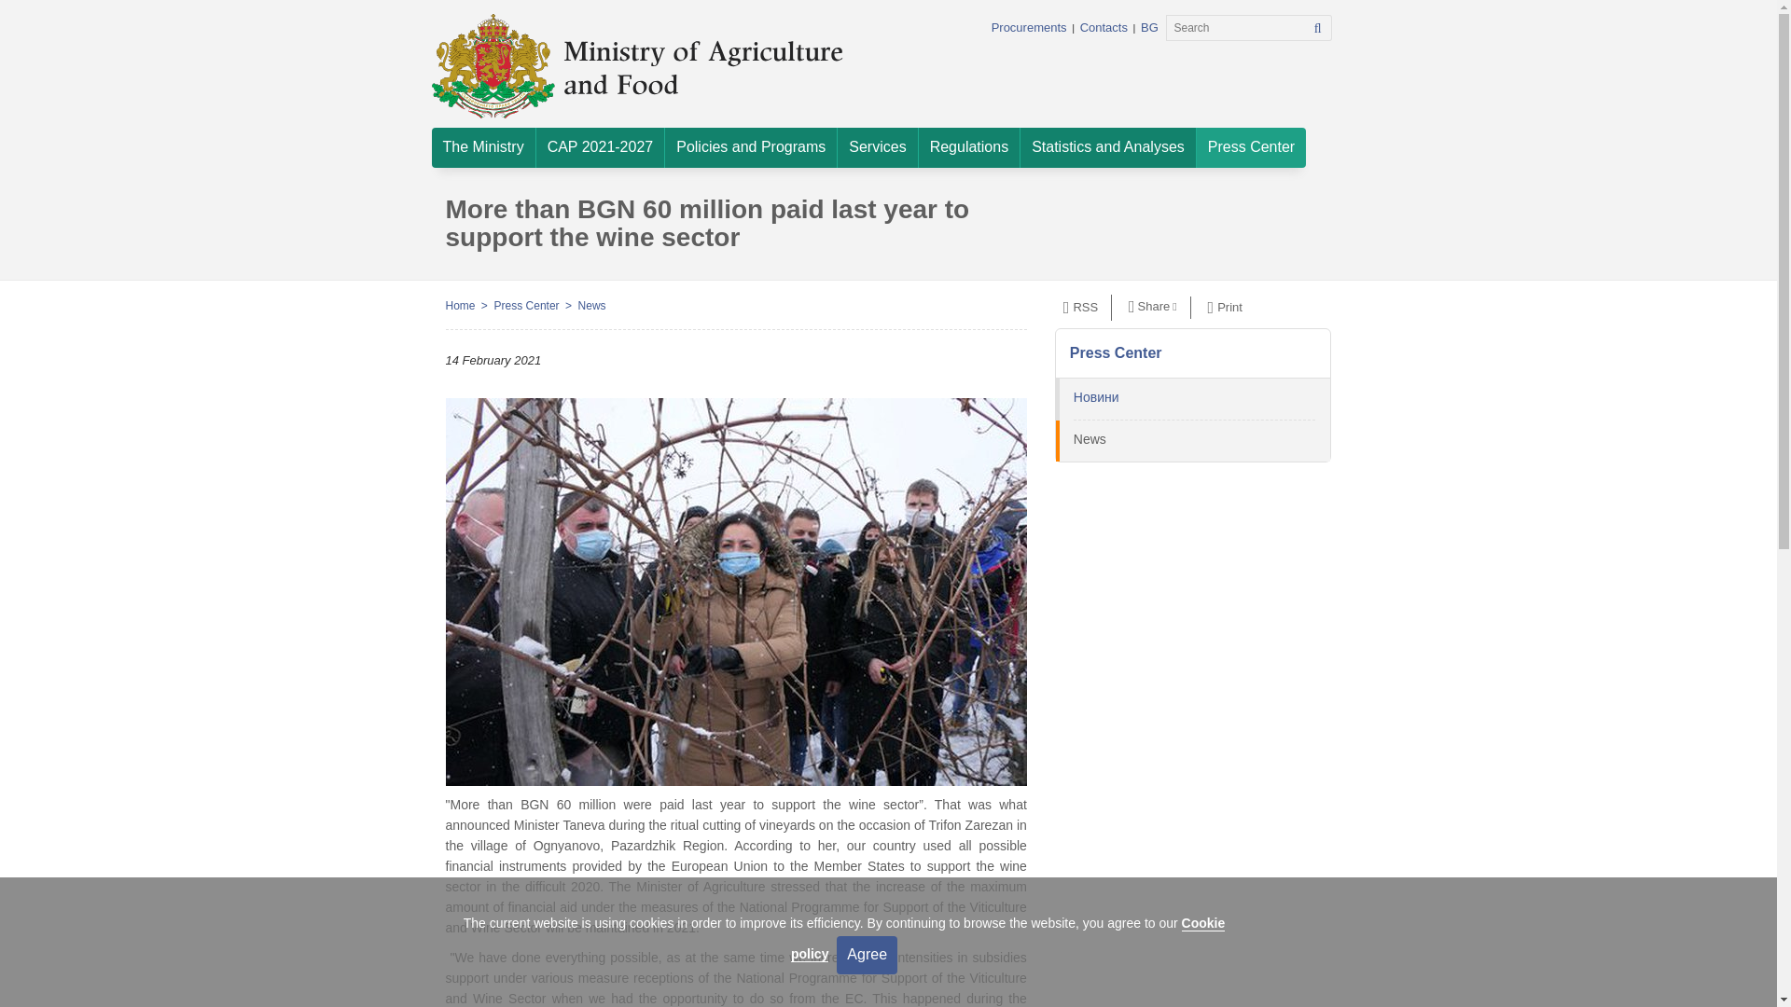  I want to click on BG, so click(1149, 26).